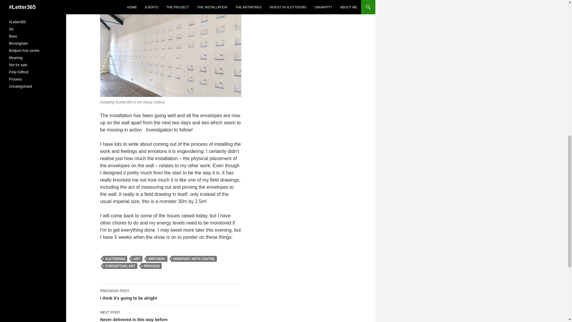  I want to click on PROCESS, so click(157, 259).